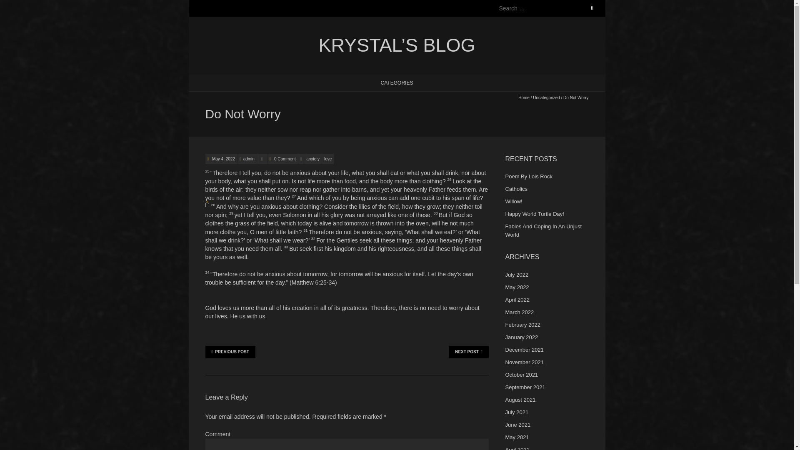 The height and width of the screenshot is (450, 800). Describe the element at coordinates (524, 362) in the screenshot. I see `November 2021` at that location.